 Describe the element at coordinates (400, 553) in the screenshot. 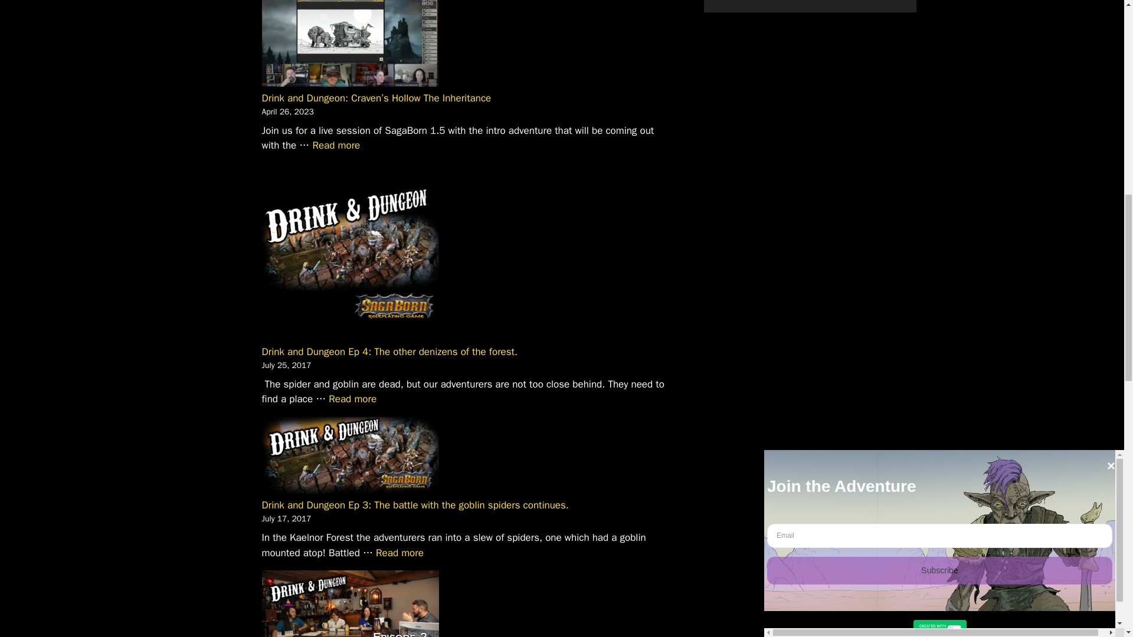

I see `Read more` at that location.